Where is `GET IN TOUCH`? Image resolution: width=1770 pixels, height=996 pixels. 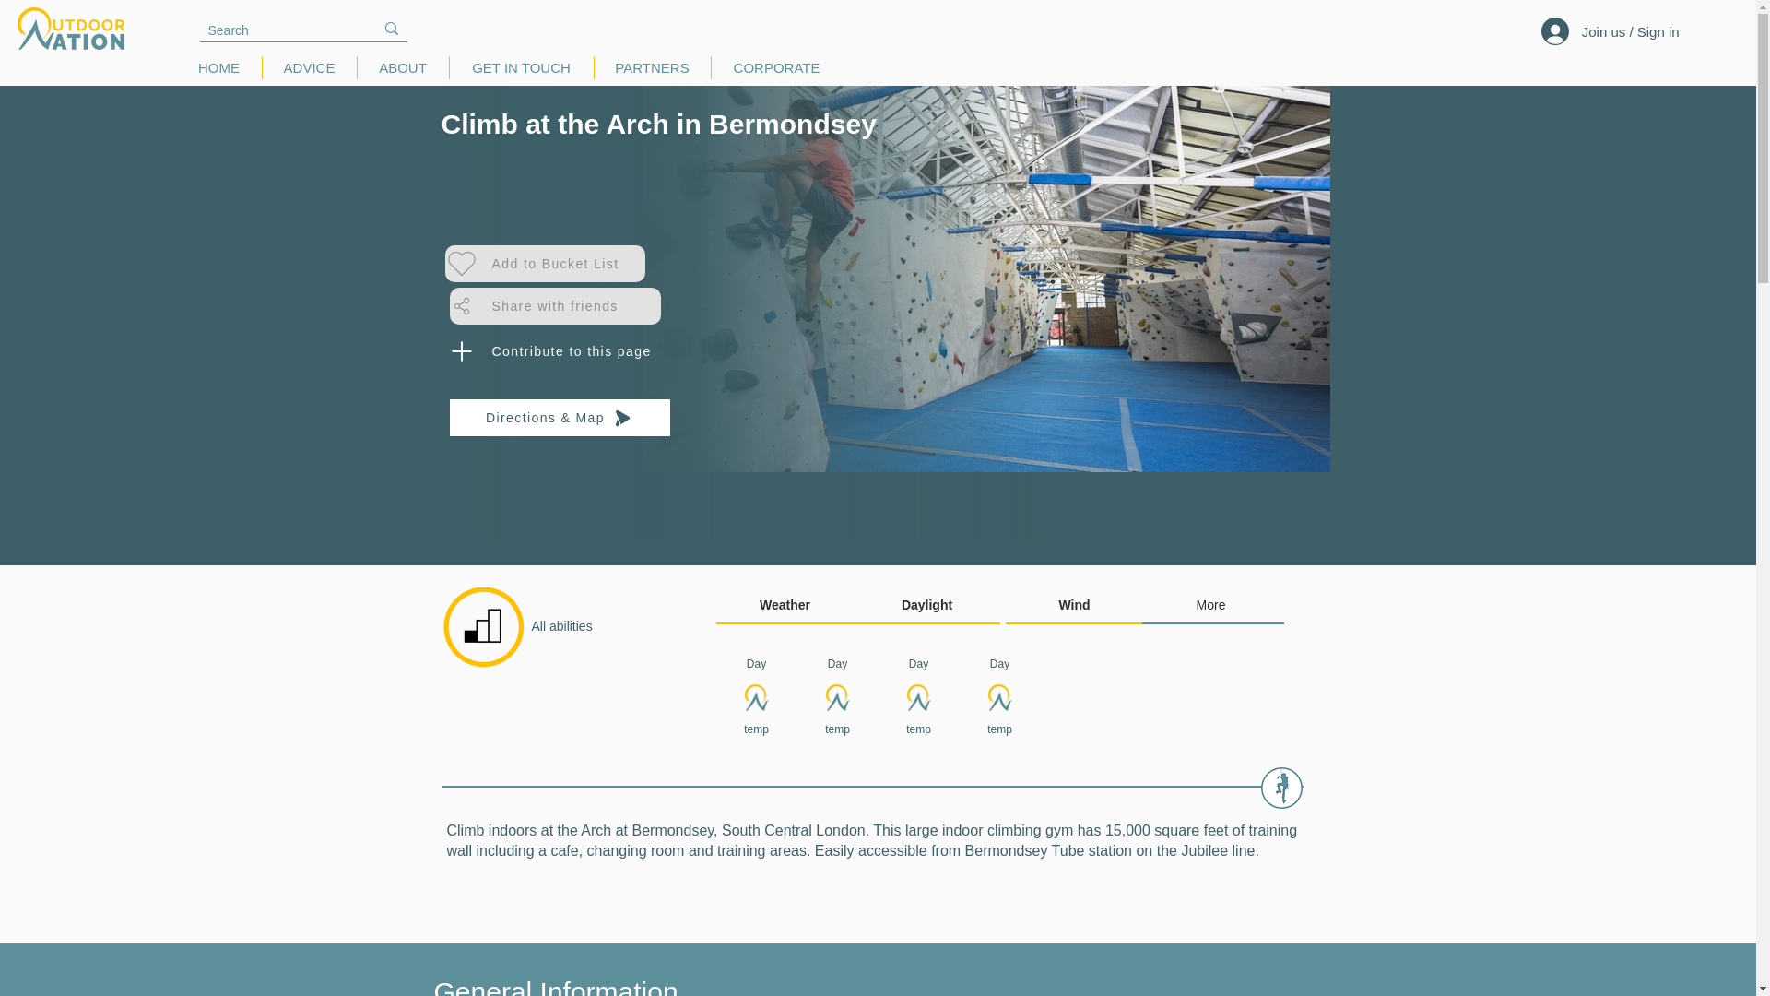
GET IN TOUCH is located at coordinates (776, 67).